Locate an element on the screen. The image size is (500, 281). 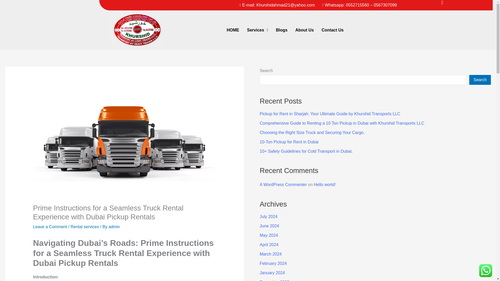
Blogs is located at coordinates (281, 30).